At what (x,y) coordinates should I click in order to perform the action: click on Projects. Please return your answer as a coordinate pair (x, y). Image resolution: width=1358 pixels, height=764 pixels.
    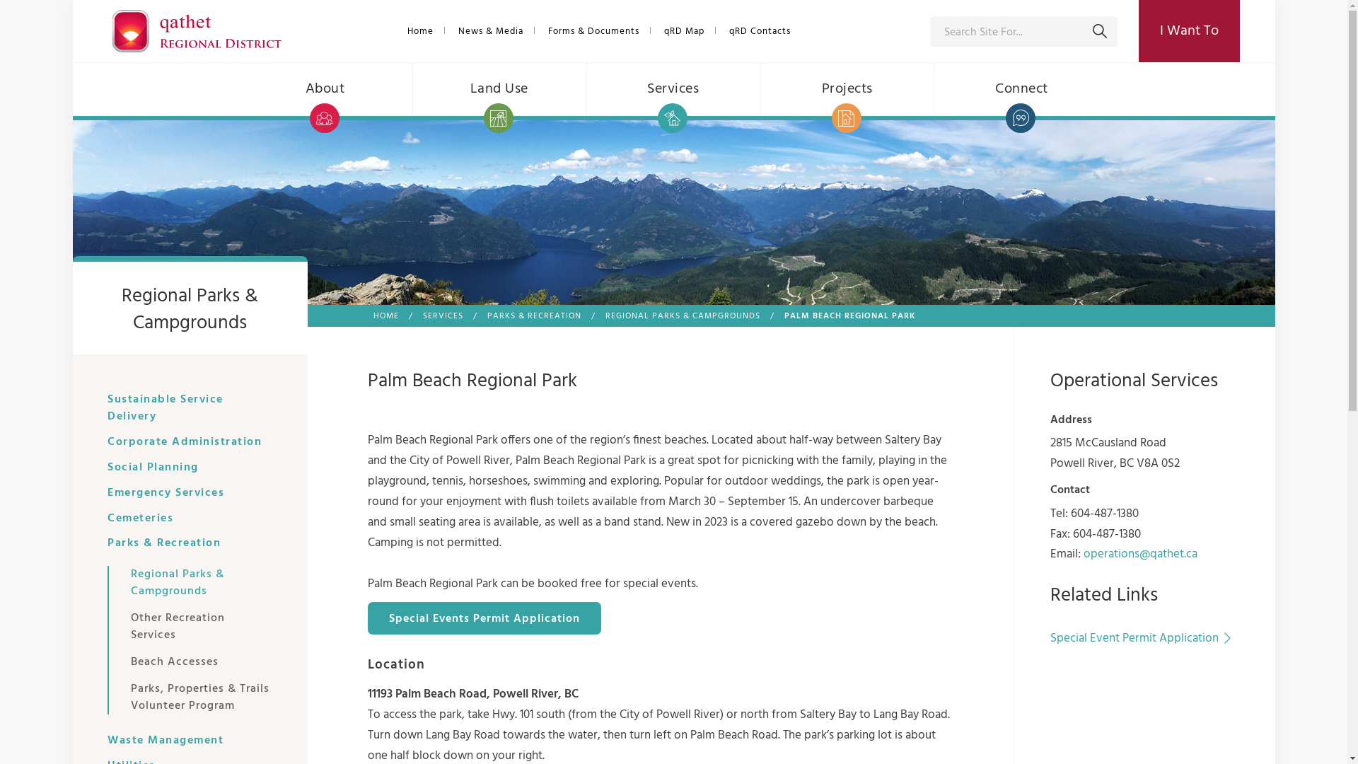
    Looking at the image, I should click on (848, 90).